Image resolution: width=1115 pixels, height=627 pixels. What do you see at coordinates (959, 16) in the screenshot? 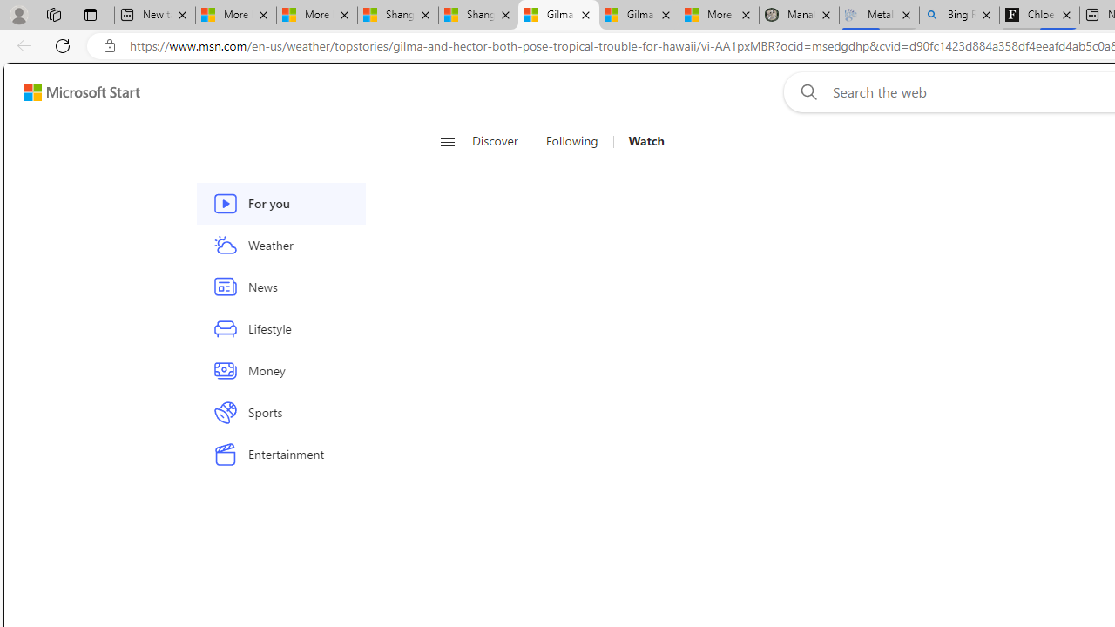
I see `Bing Real Estate - Home sales and rental listings` at bounding box center [959, 16].